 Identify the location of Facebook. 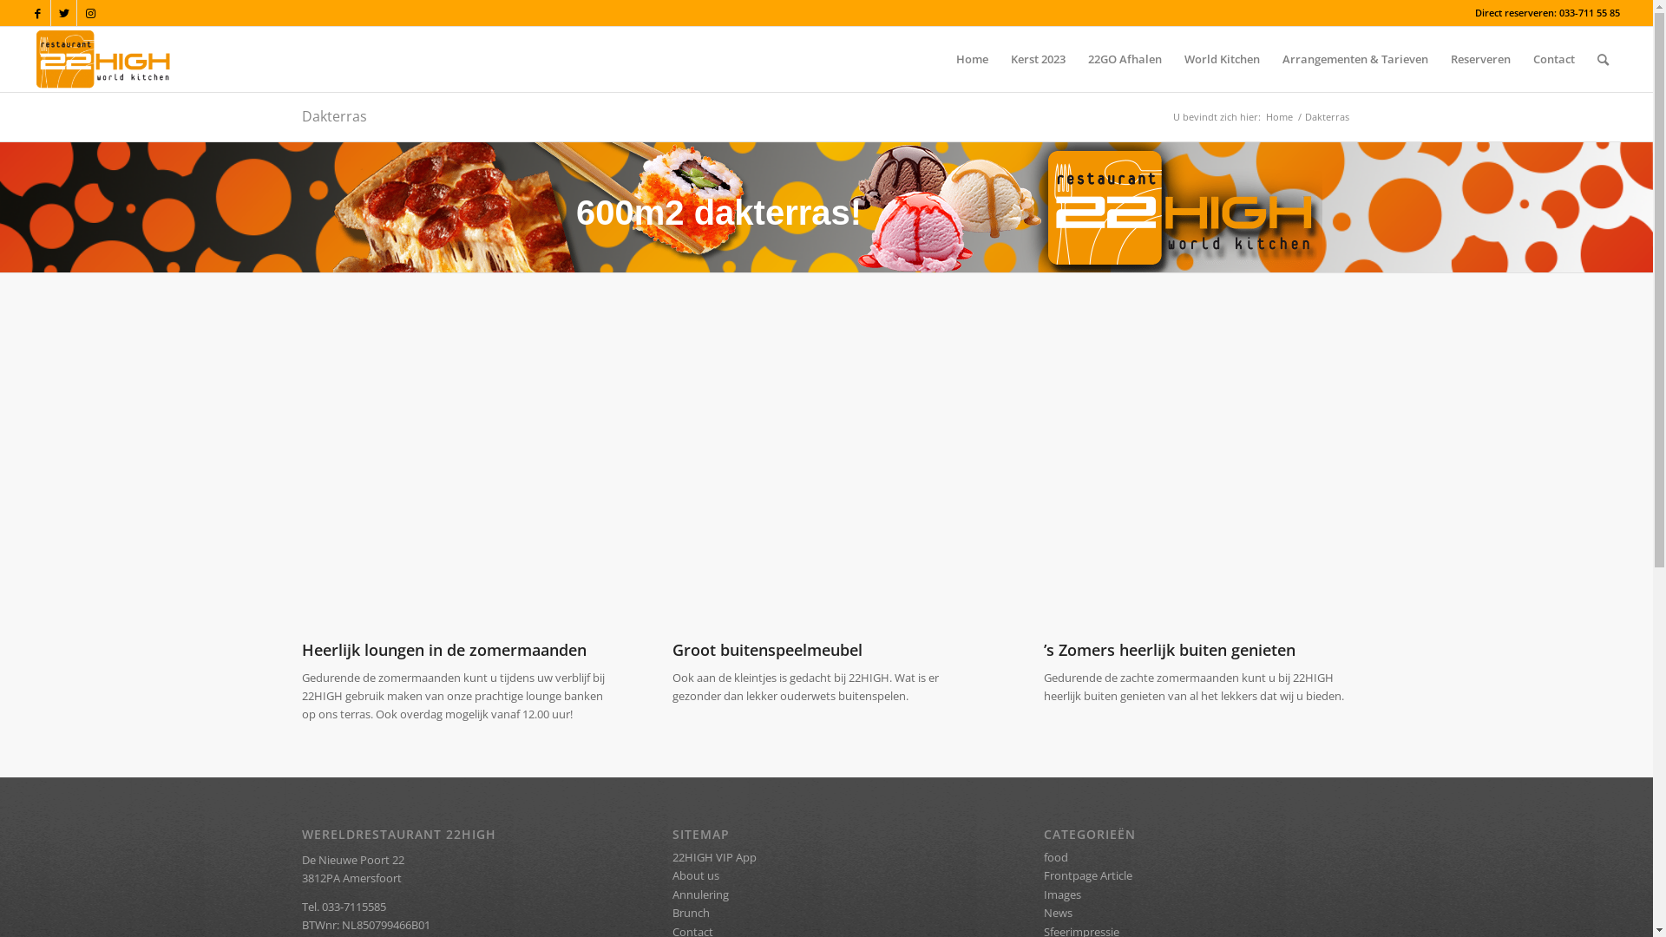
(38, 13).